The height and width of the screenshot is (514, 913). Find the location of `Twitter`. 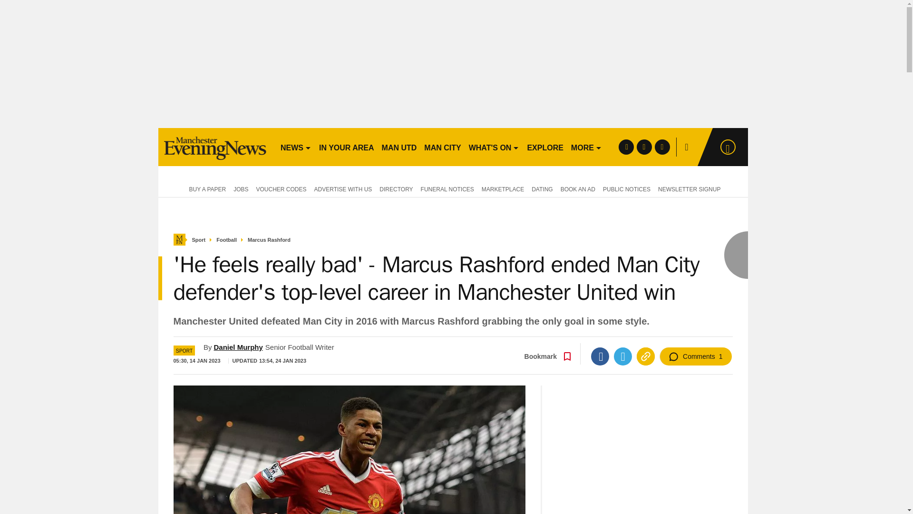

Twitter is located at coordinates (622, 356).